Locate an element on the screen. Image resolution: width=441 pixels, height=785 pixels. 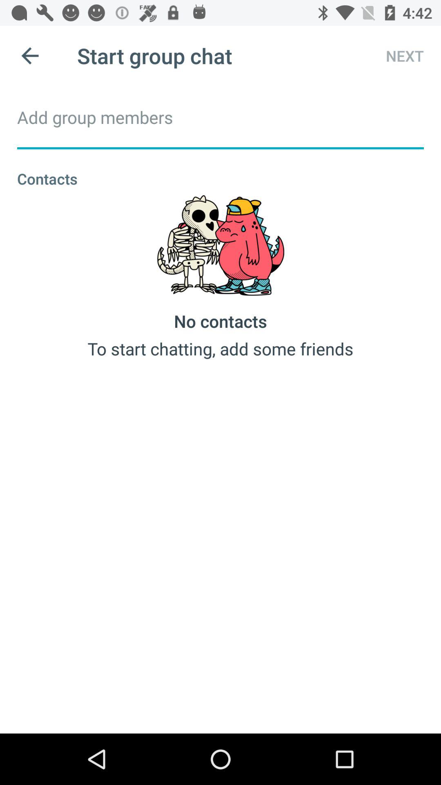
select icon to the right of the start group chat icon is located at coordinates (397, 56).